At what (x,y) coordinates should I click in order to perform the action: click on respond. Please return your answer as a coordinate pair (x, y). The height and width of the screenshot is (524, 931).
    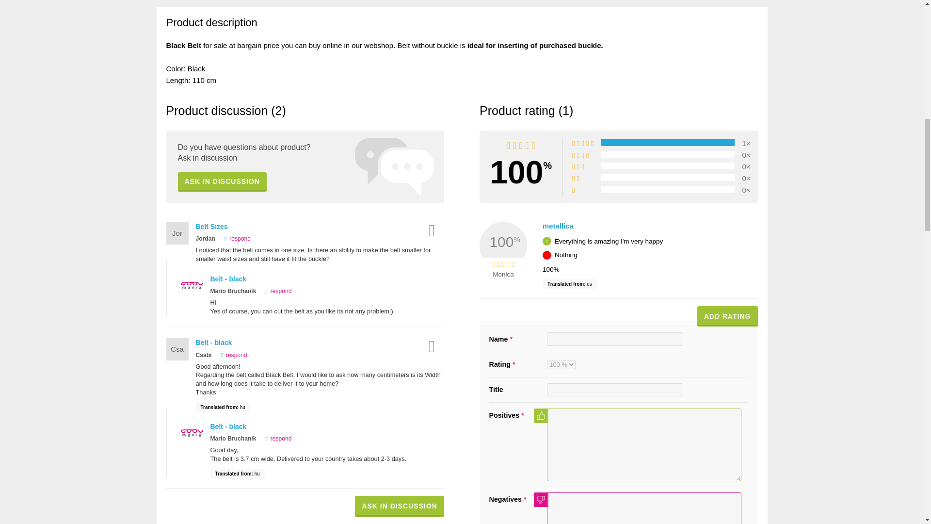
    Looking at the image, I should click on (275, 291).